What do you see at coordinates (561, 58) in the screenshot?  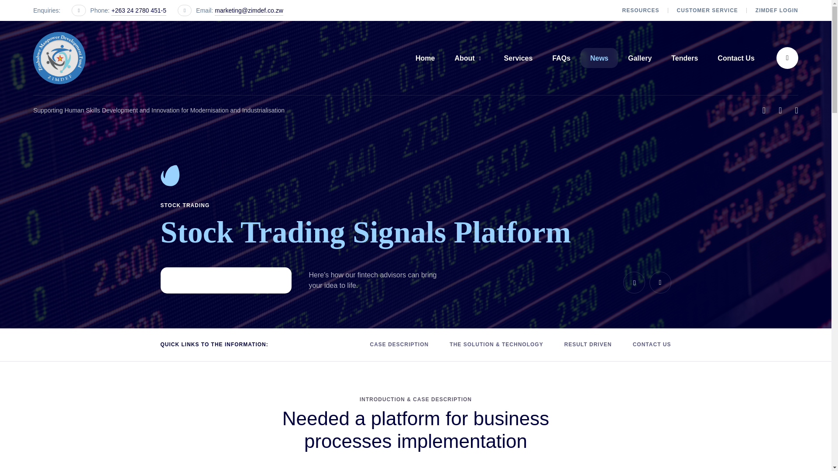 I see `FAQs` at bounding box center [561, 58].